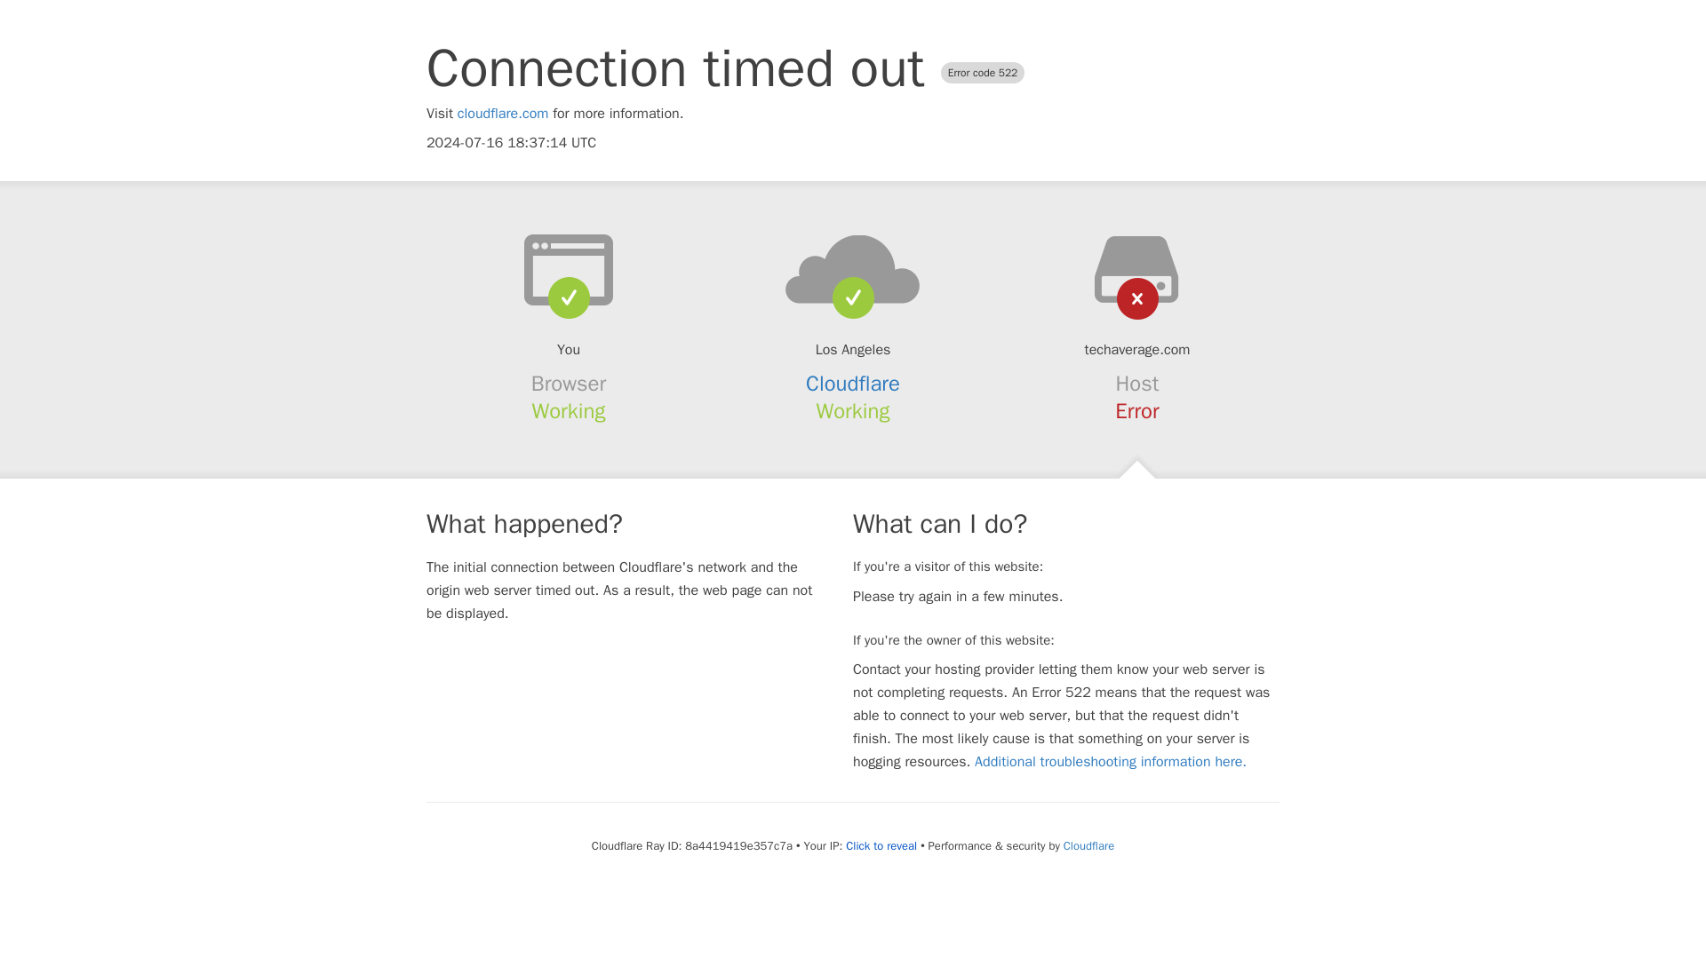 This screenshot has height=959, width=1706. Describe the element at coordinates (881, 845) in the screenshot. I see `Click to reveal` at that location.